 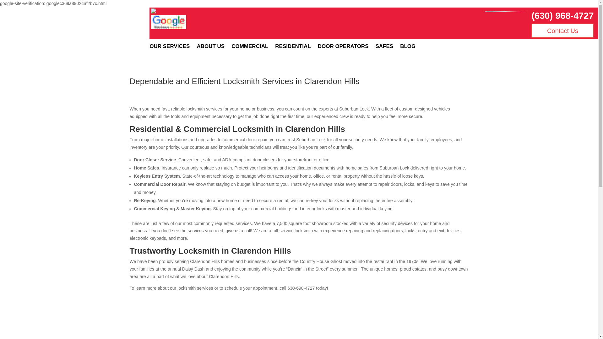 I want to click on SAFES, so click(x=384, y=48).